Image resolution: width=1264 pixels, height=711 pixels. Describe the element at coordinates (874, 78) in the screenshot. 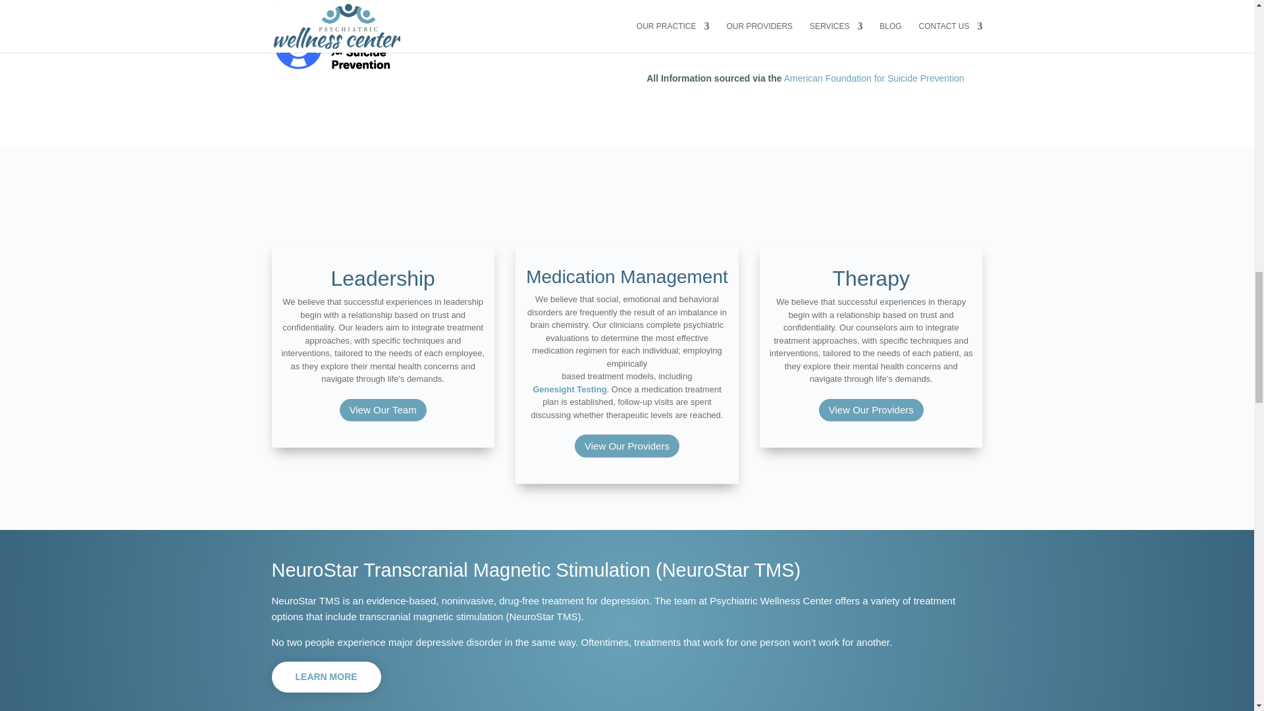

I see `American Foundation for Suicide Prevention` at that location.